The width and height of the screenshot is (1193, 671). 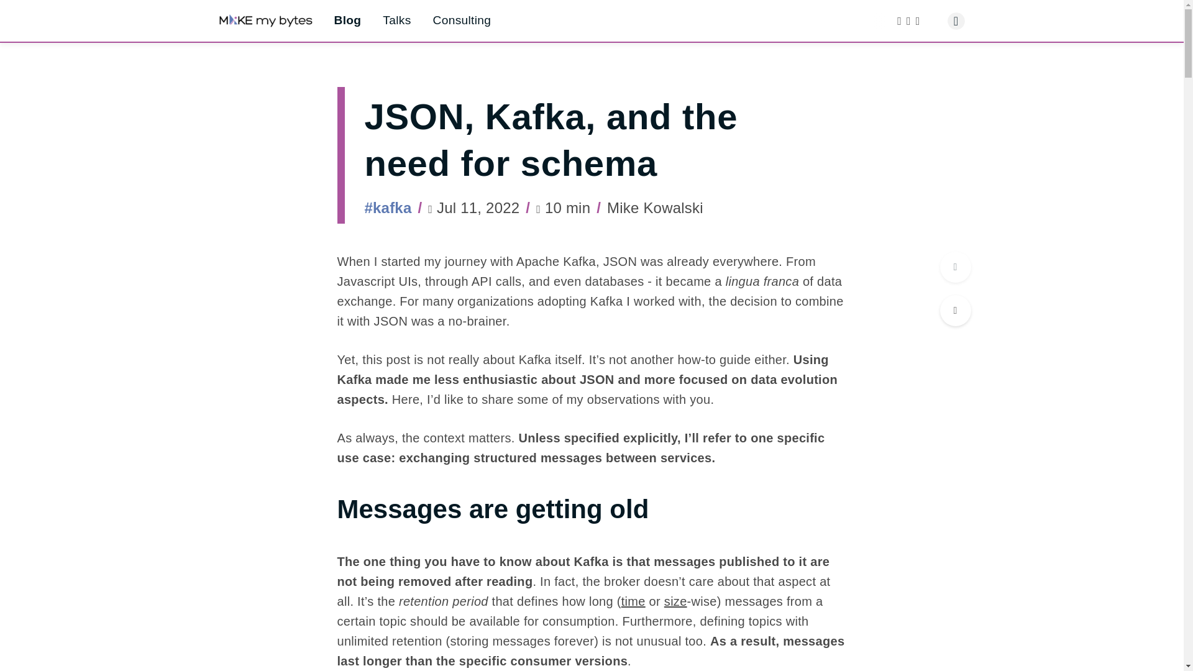 What do you see at coordinates (462, 20) in the screenshot?
I see `Consulting` at bounding box center [462, 20].